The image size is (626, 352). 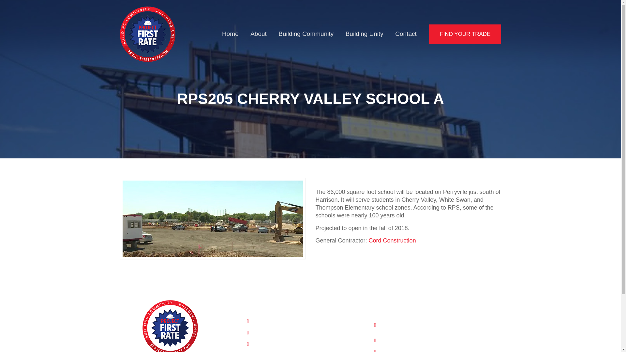 I want to click on FIND YOUR TRADE, so click(x=465, y=34).